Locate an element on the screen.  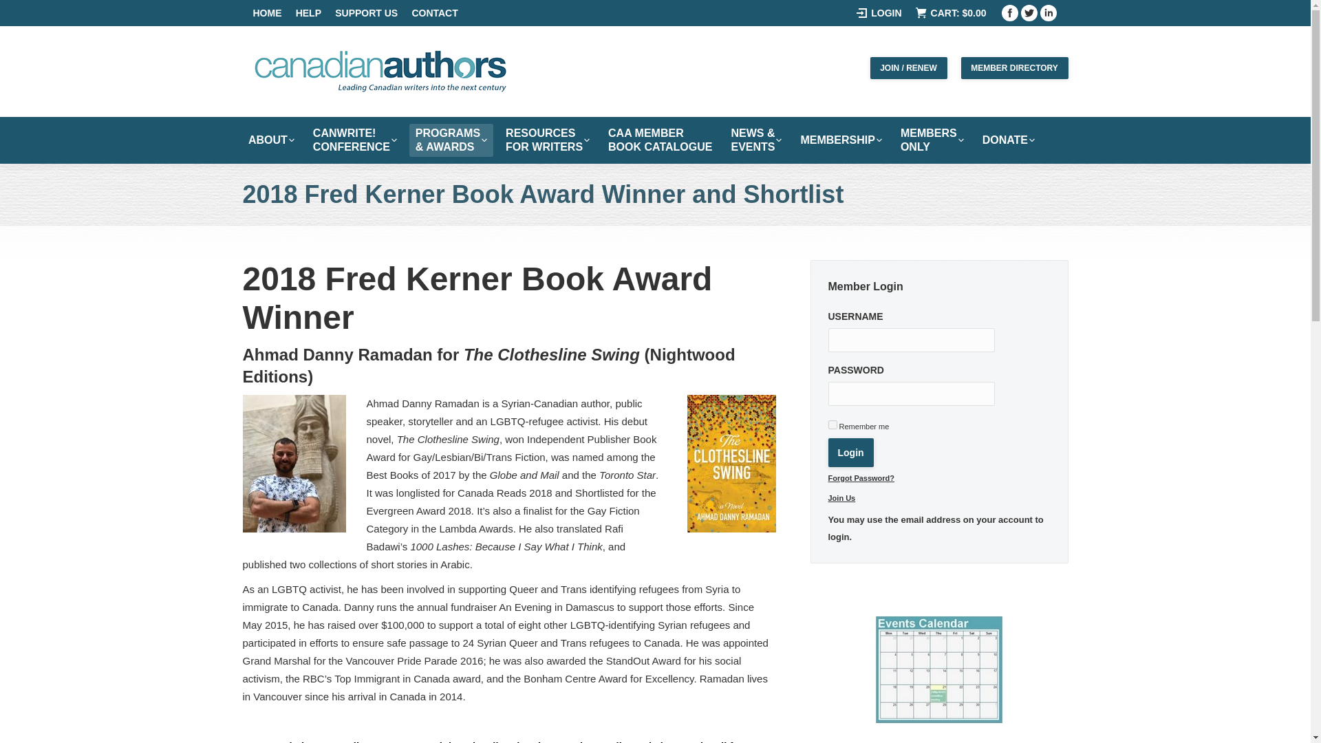
Linkedin is located at coordinates (850, 453).